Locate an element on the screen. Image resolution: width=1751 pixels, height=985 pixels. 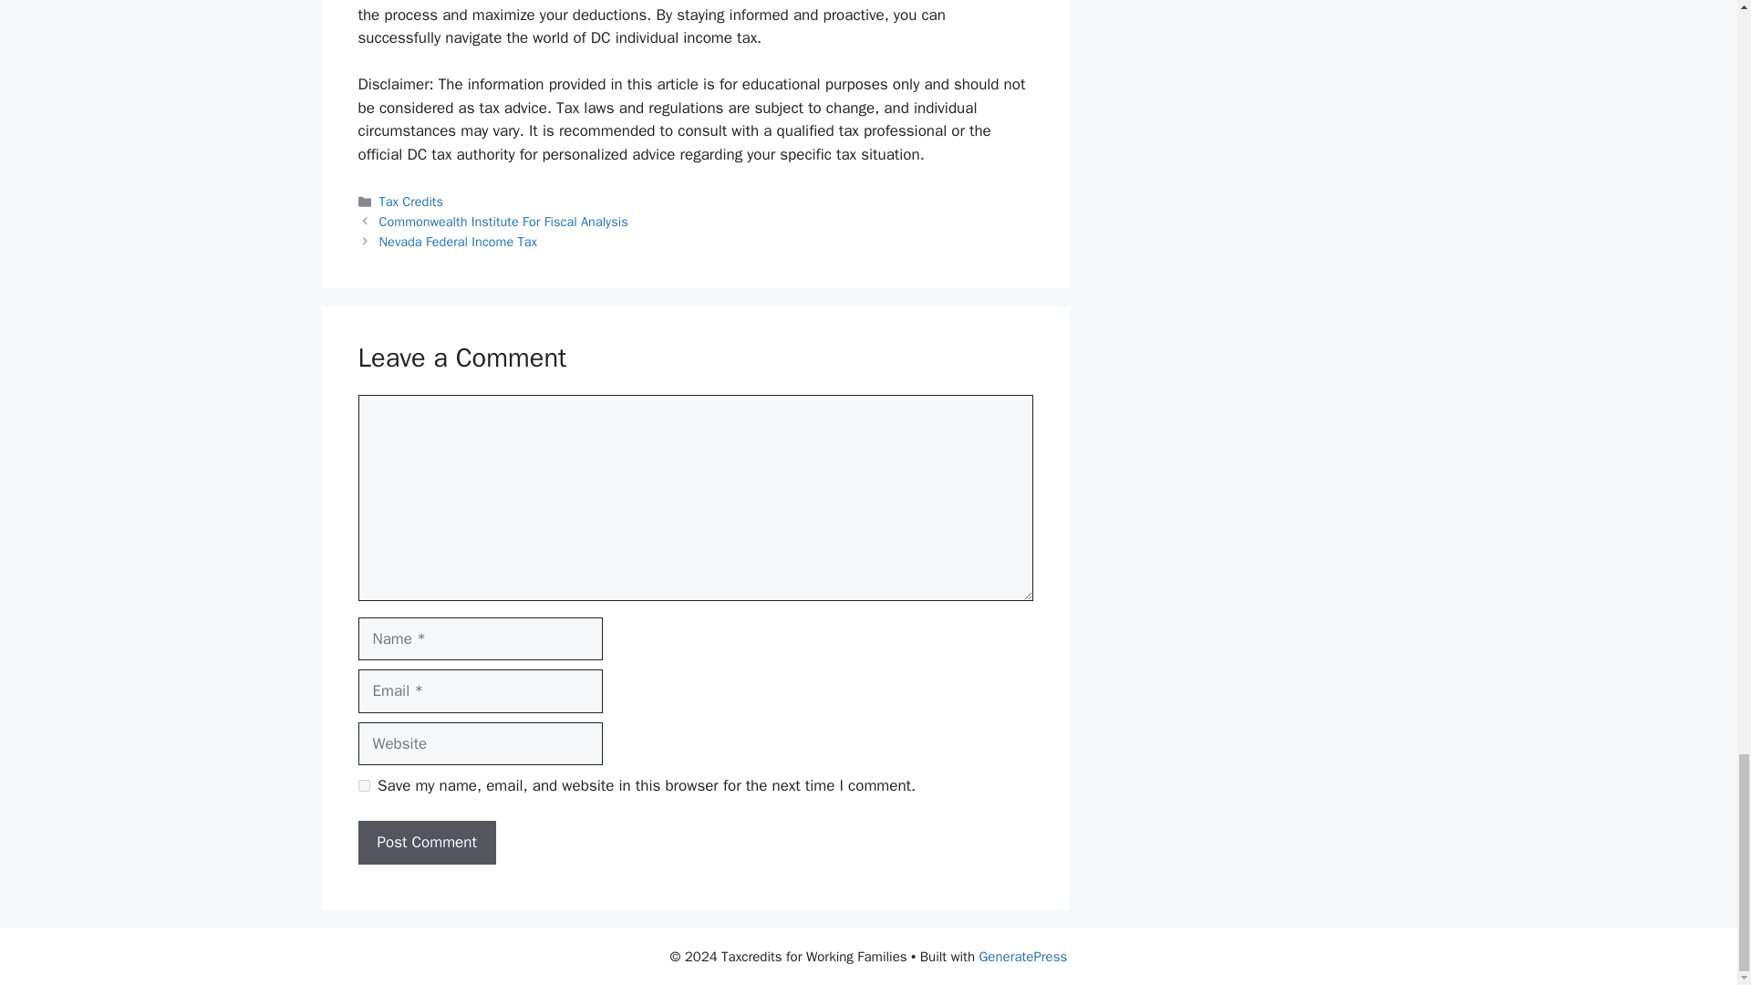
Post Comment is located at coordinates (426, 843).